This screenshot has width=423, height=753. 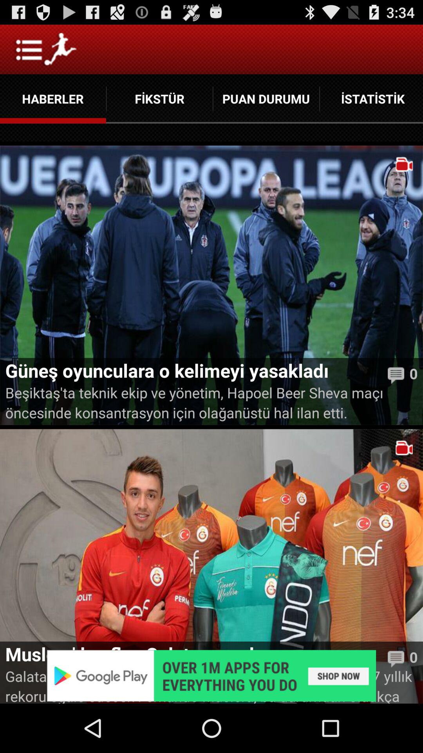 I want to click on click on the button which is next to puan durumu, so click(x=371, y=98).